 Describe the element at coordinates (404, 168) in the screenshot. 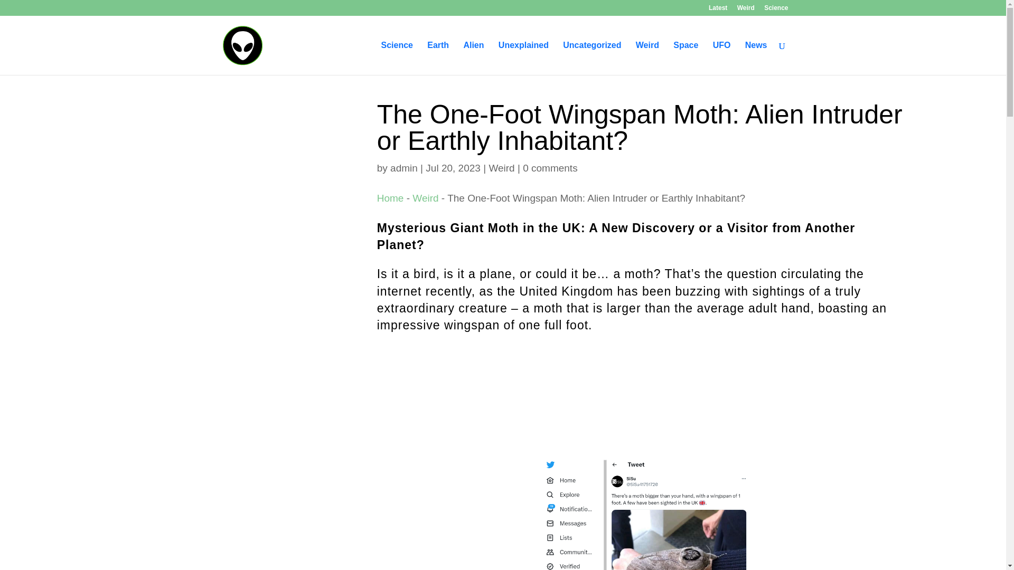

I see `Posts by admin` at that location.